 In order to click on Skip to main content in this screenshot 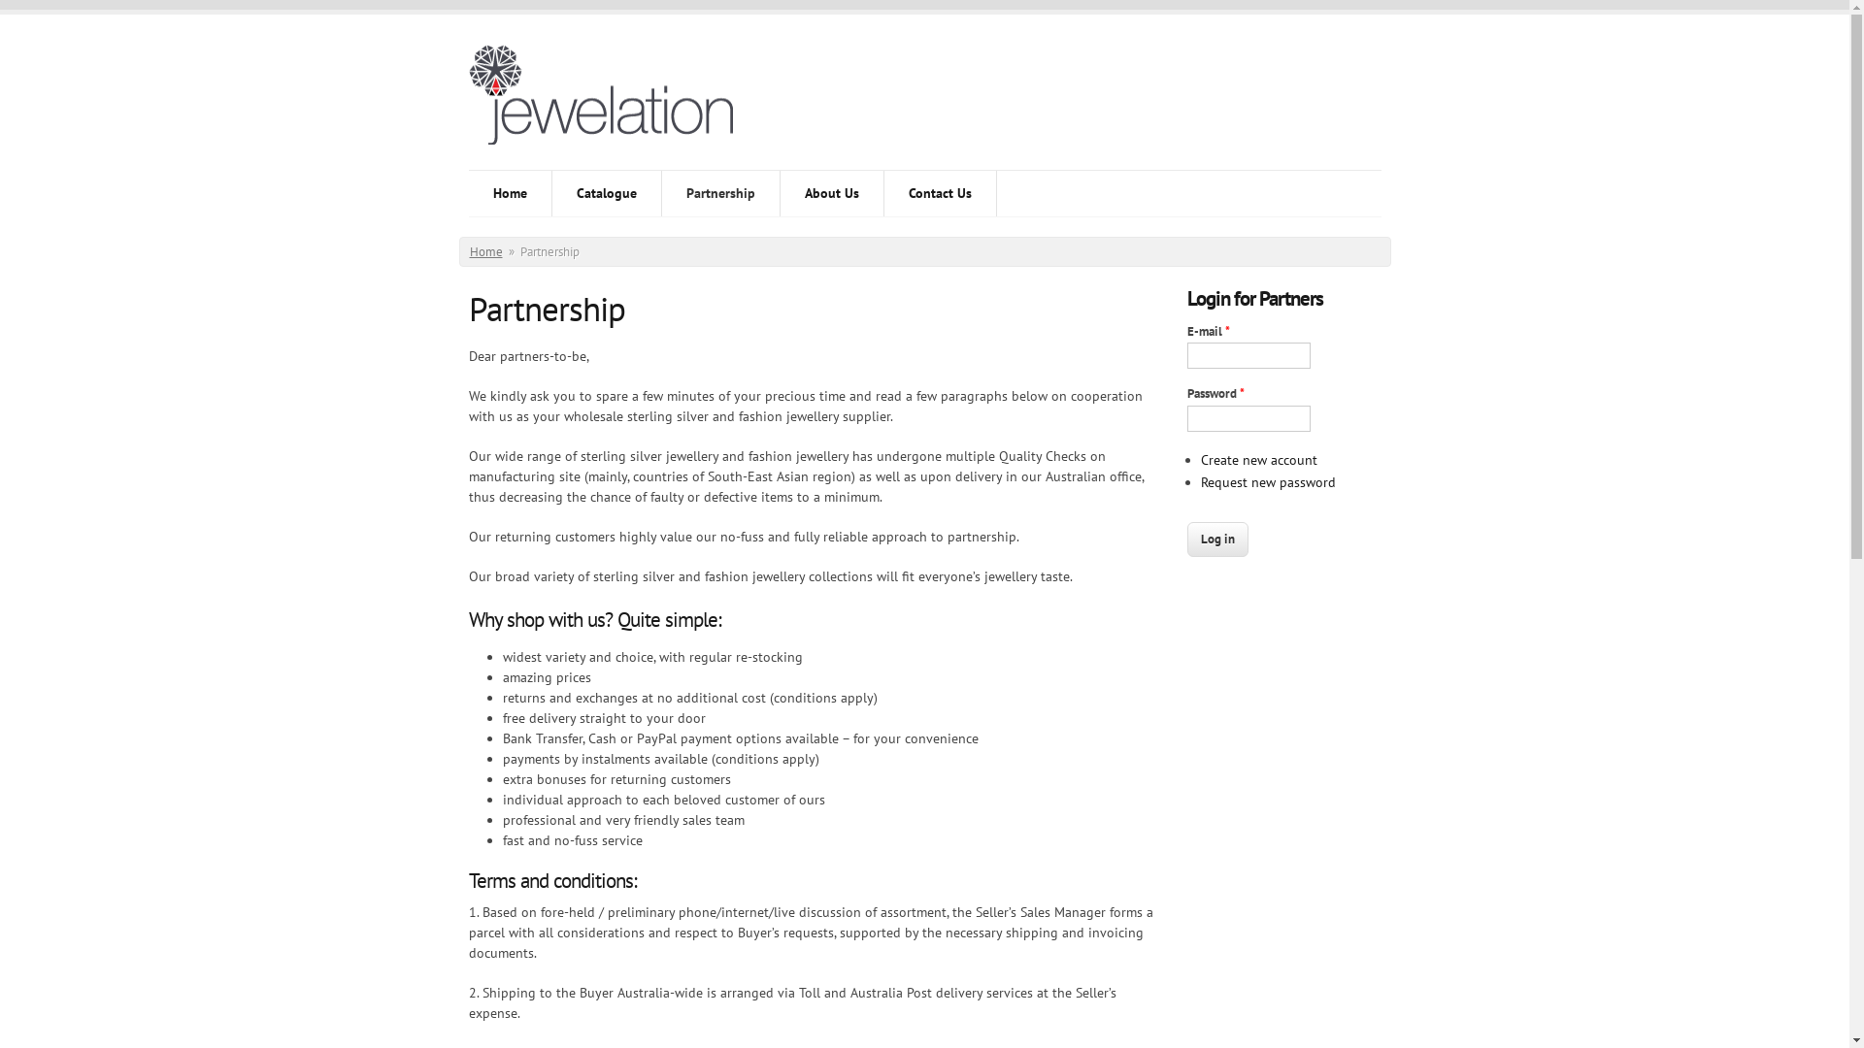, I will do `click(62, 10)`.